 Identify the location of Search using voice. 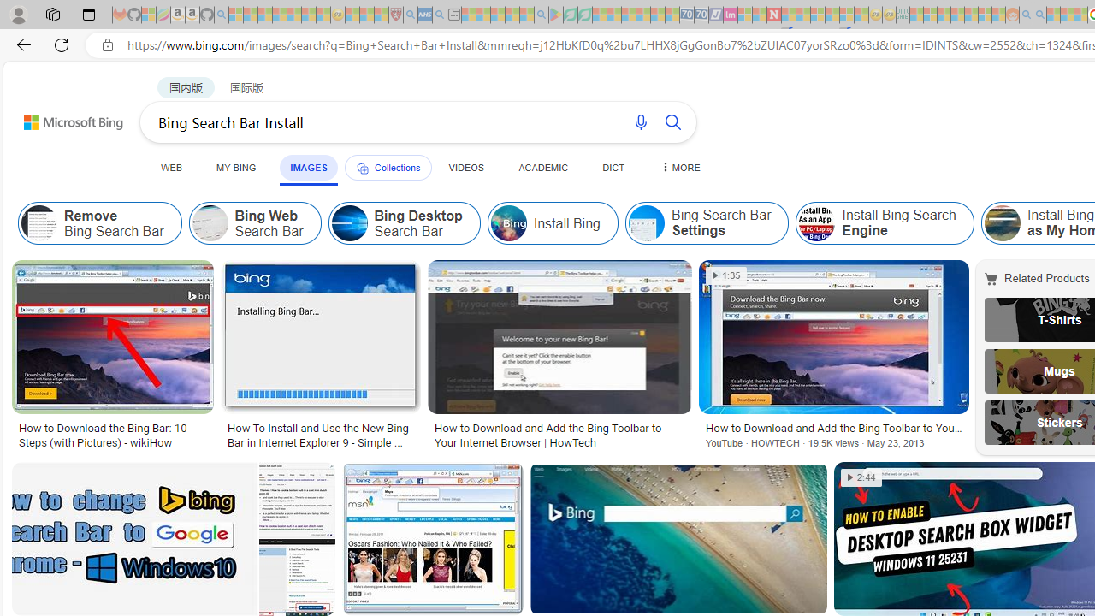
(640, 121).